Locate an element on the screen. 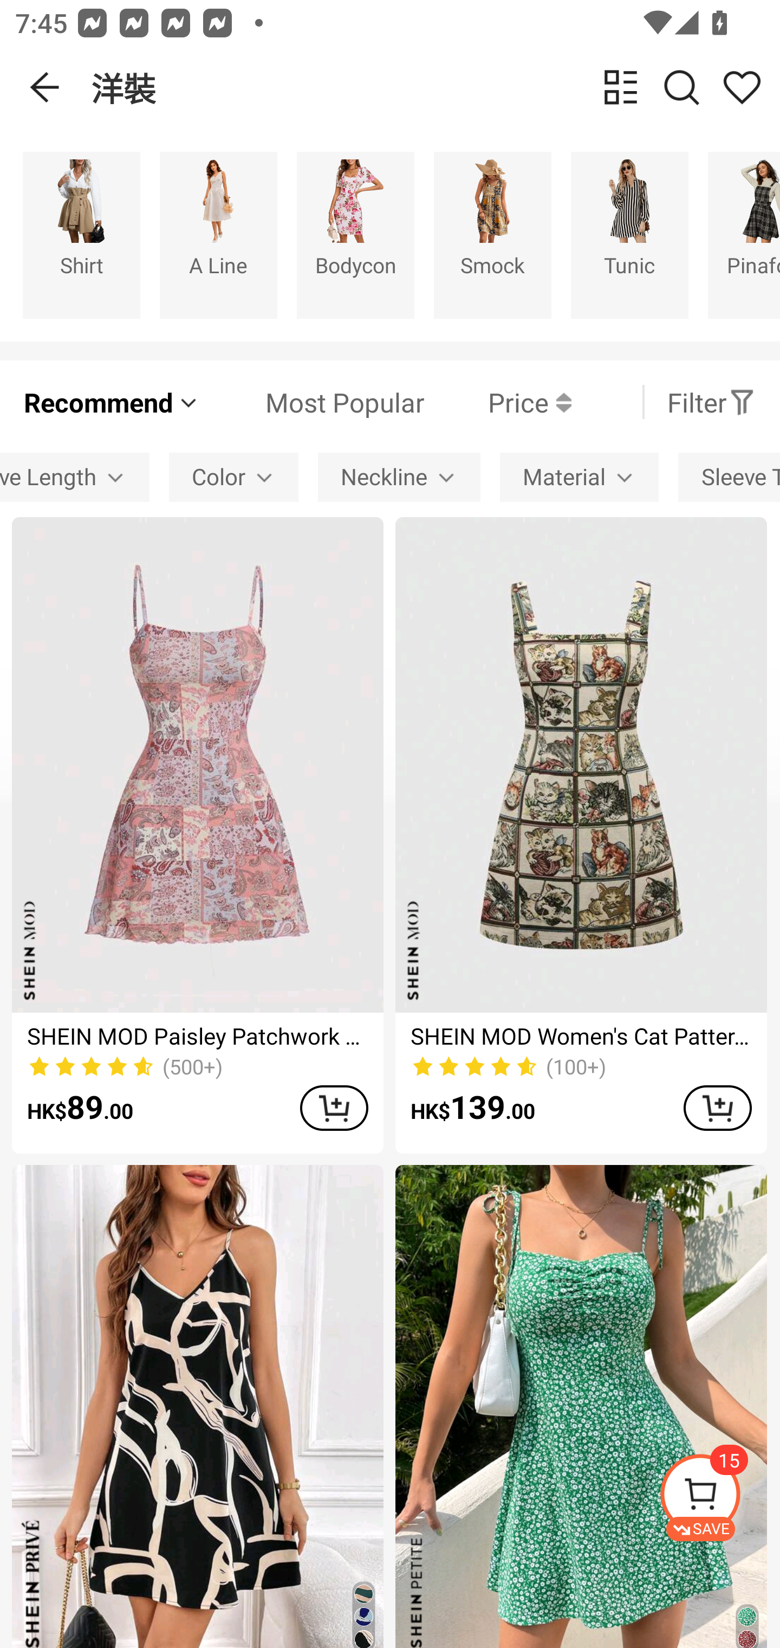 This screenshot has width=780, height=1648. Sleeve Length is located at coordinates (75, 478).